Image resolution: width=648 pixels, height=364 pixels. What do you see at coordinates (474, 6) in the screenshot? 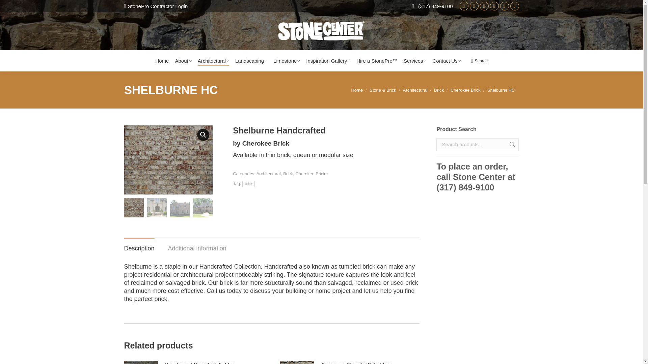
I see `Linkedin page opens in new window` at bounding box center [474, 6].